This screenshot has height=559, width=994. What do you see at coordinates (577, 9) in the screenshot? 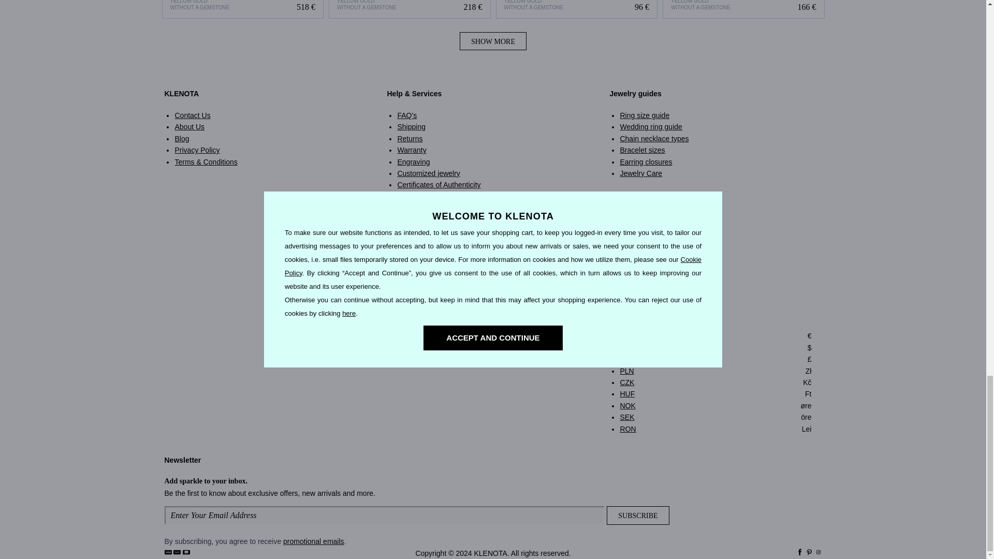
I see `Anchor Chain in Yellow Gold` at bounding box center [577, 9].